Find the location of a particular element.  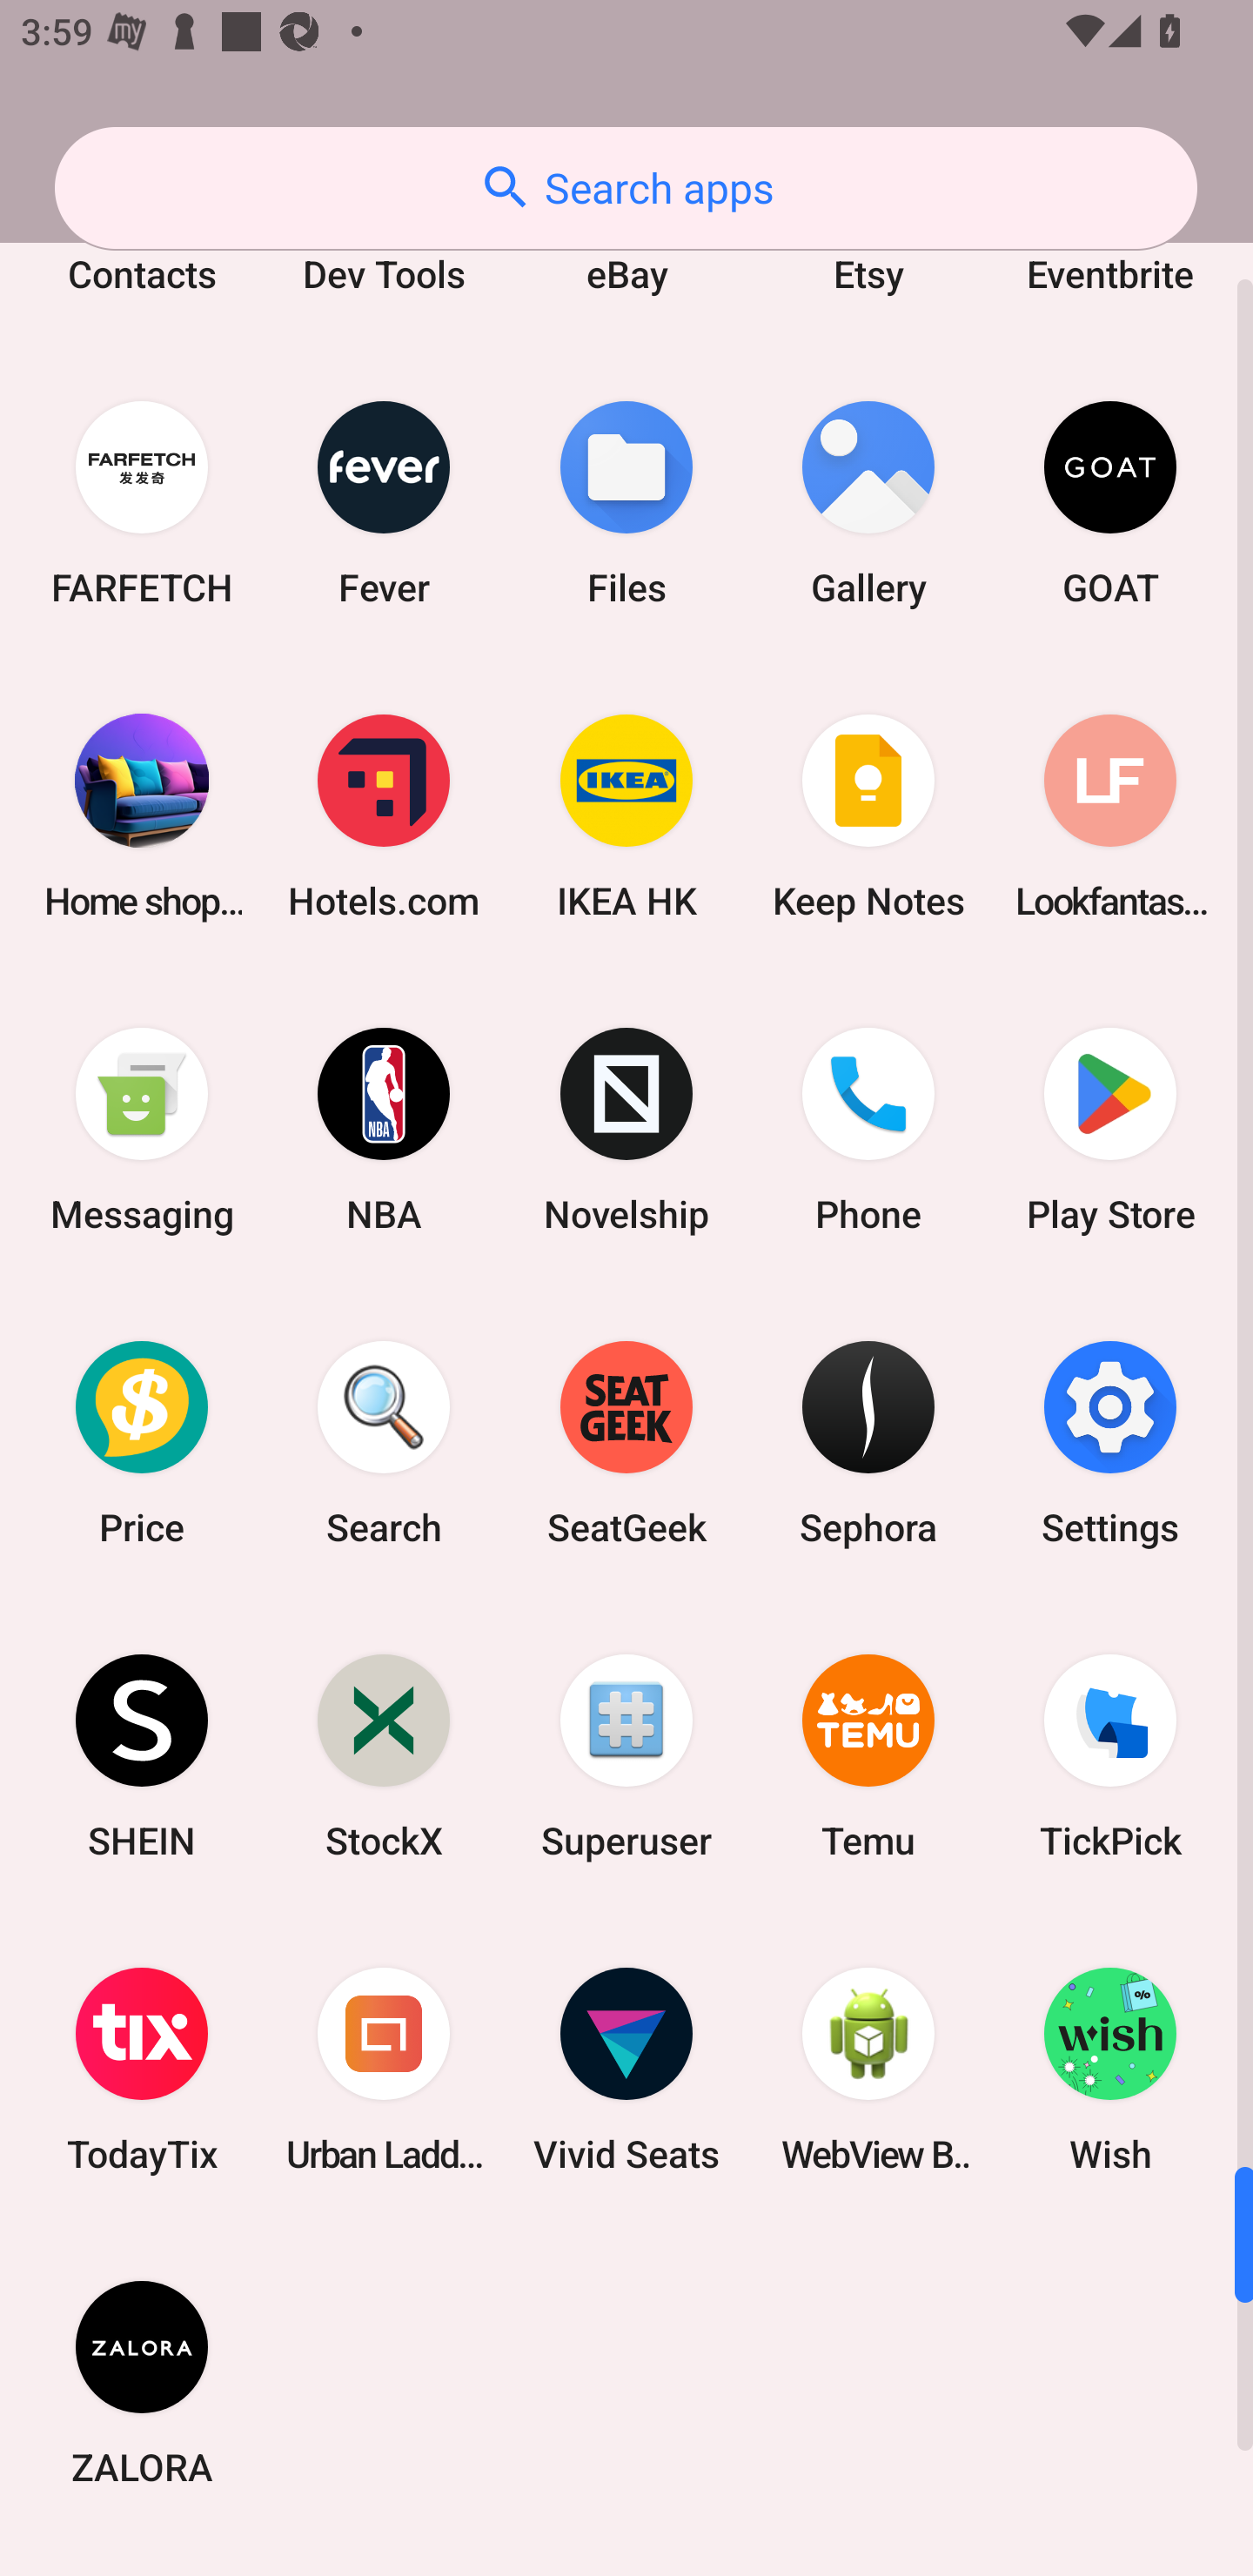

Price is located at coordinates (142, 1443).